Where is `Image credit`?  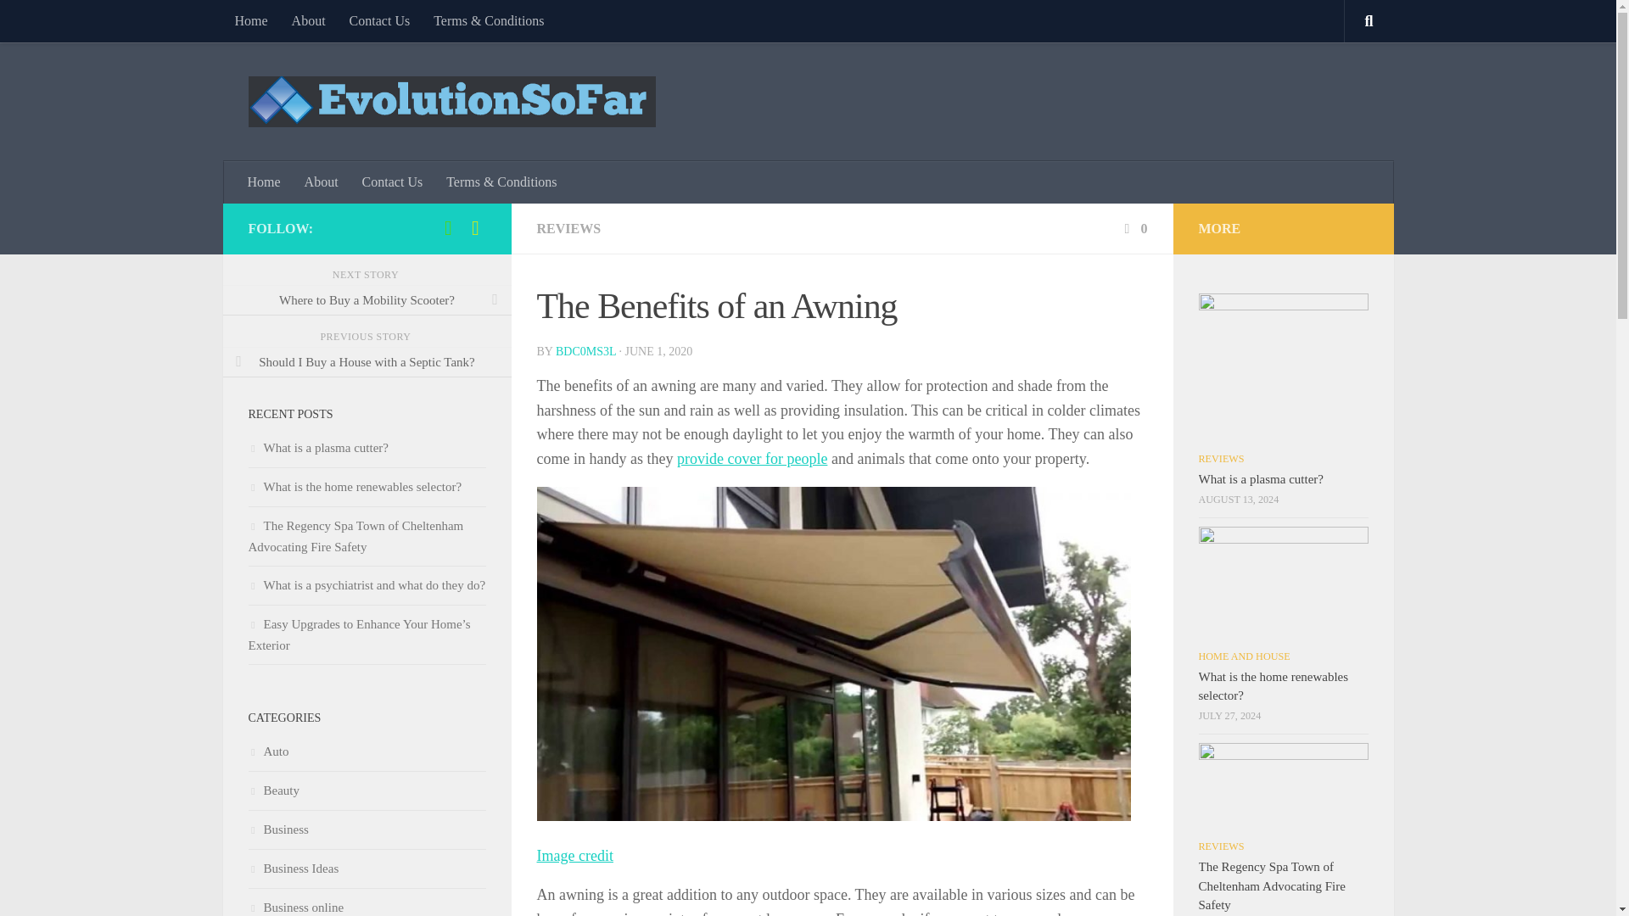 Image credit is located at coordinates (574, 856).